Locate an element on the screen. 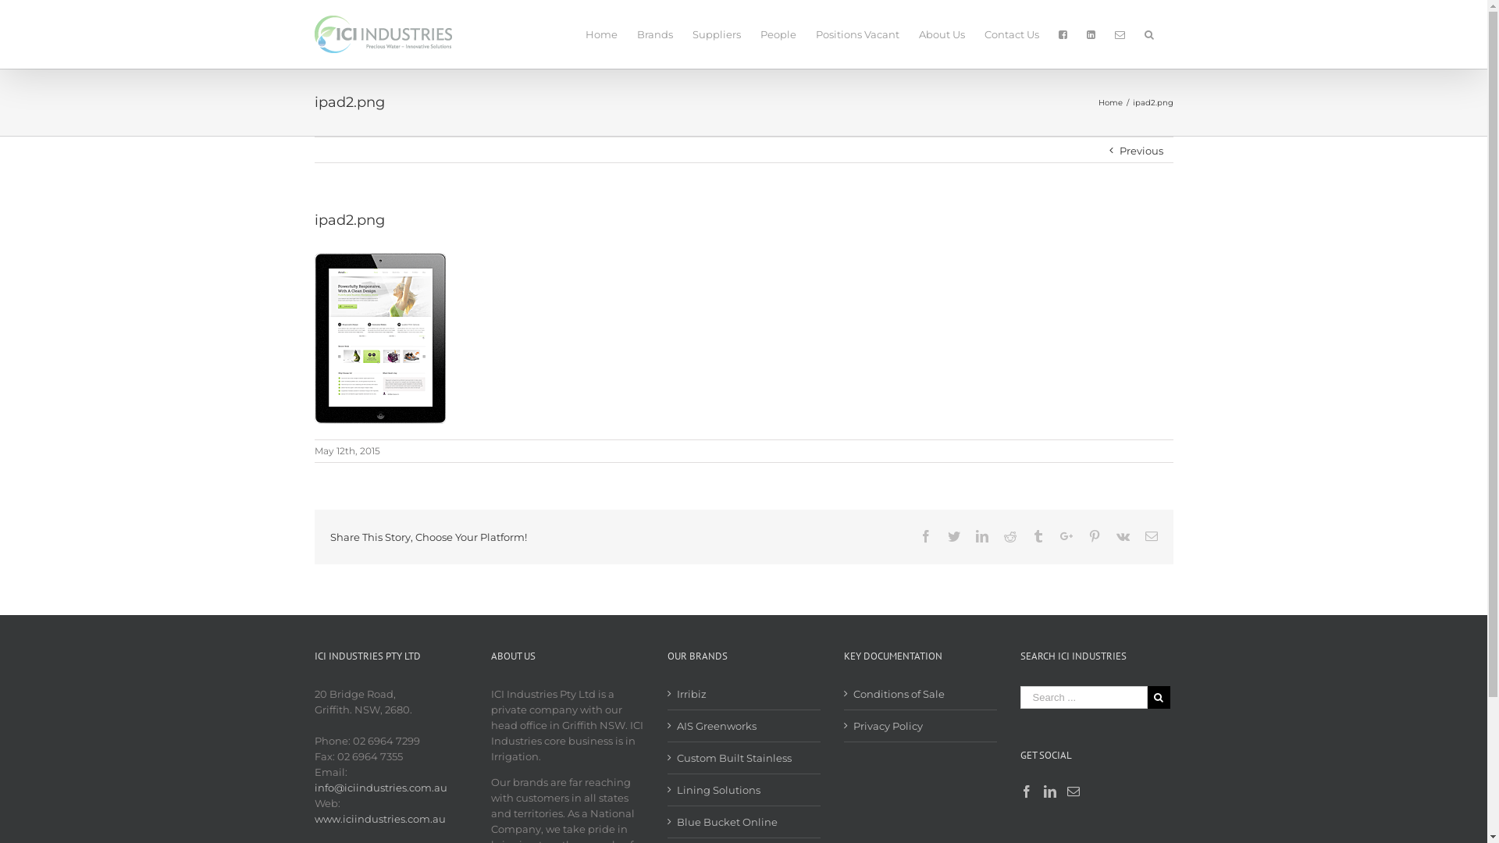 The width and height of the screenshot is (1499, 843). www.iciindustries.com.au is located at coordinates (379, 819).